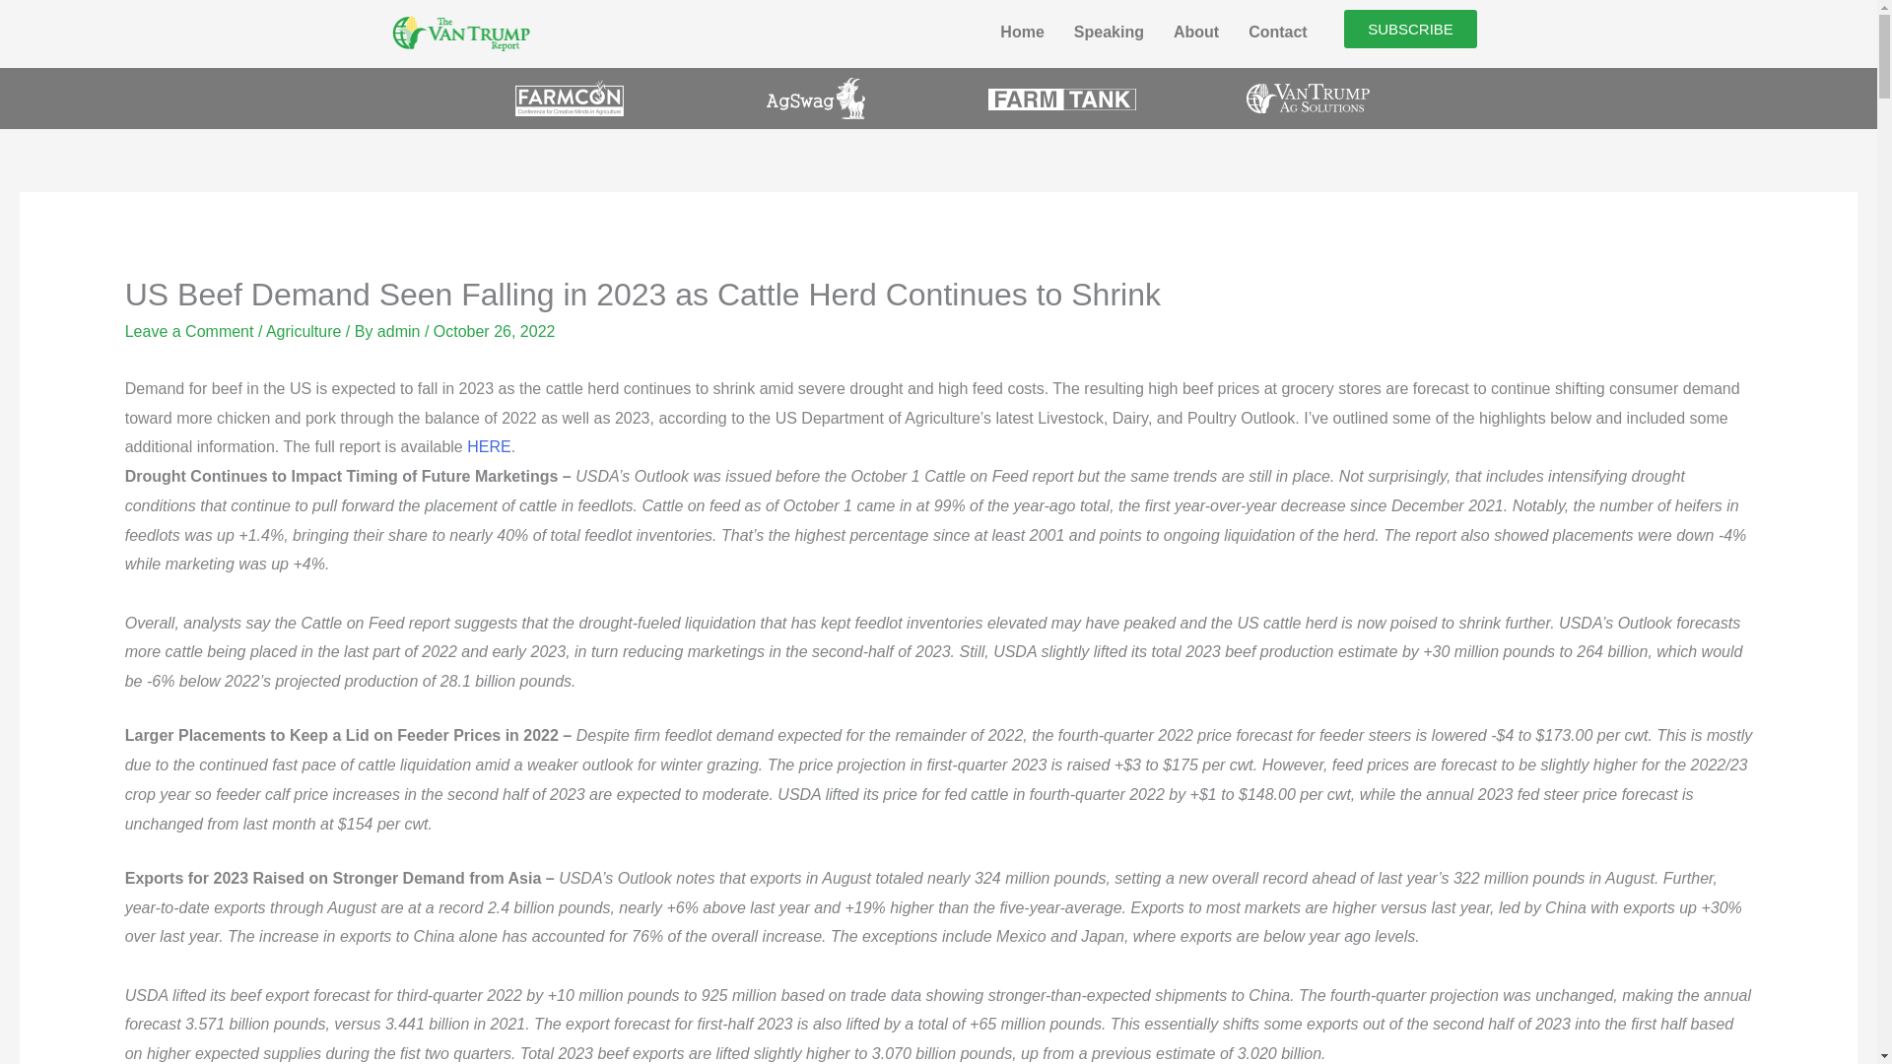 The width and height of the screenshot is (1892, 1064). I want to click on About, so click(1195, 32).